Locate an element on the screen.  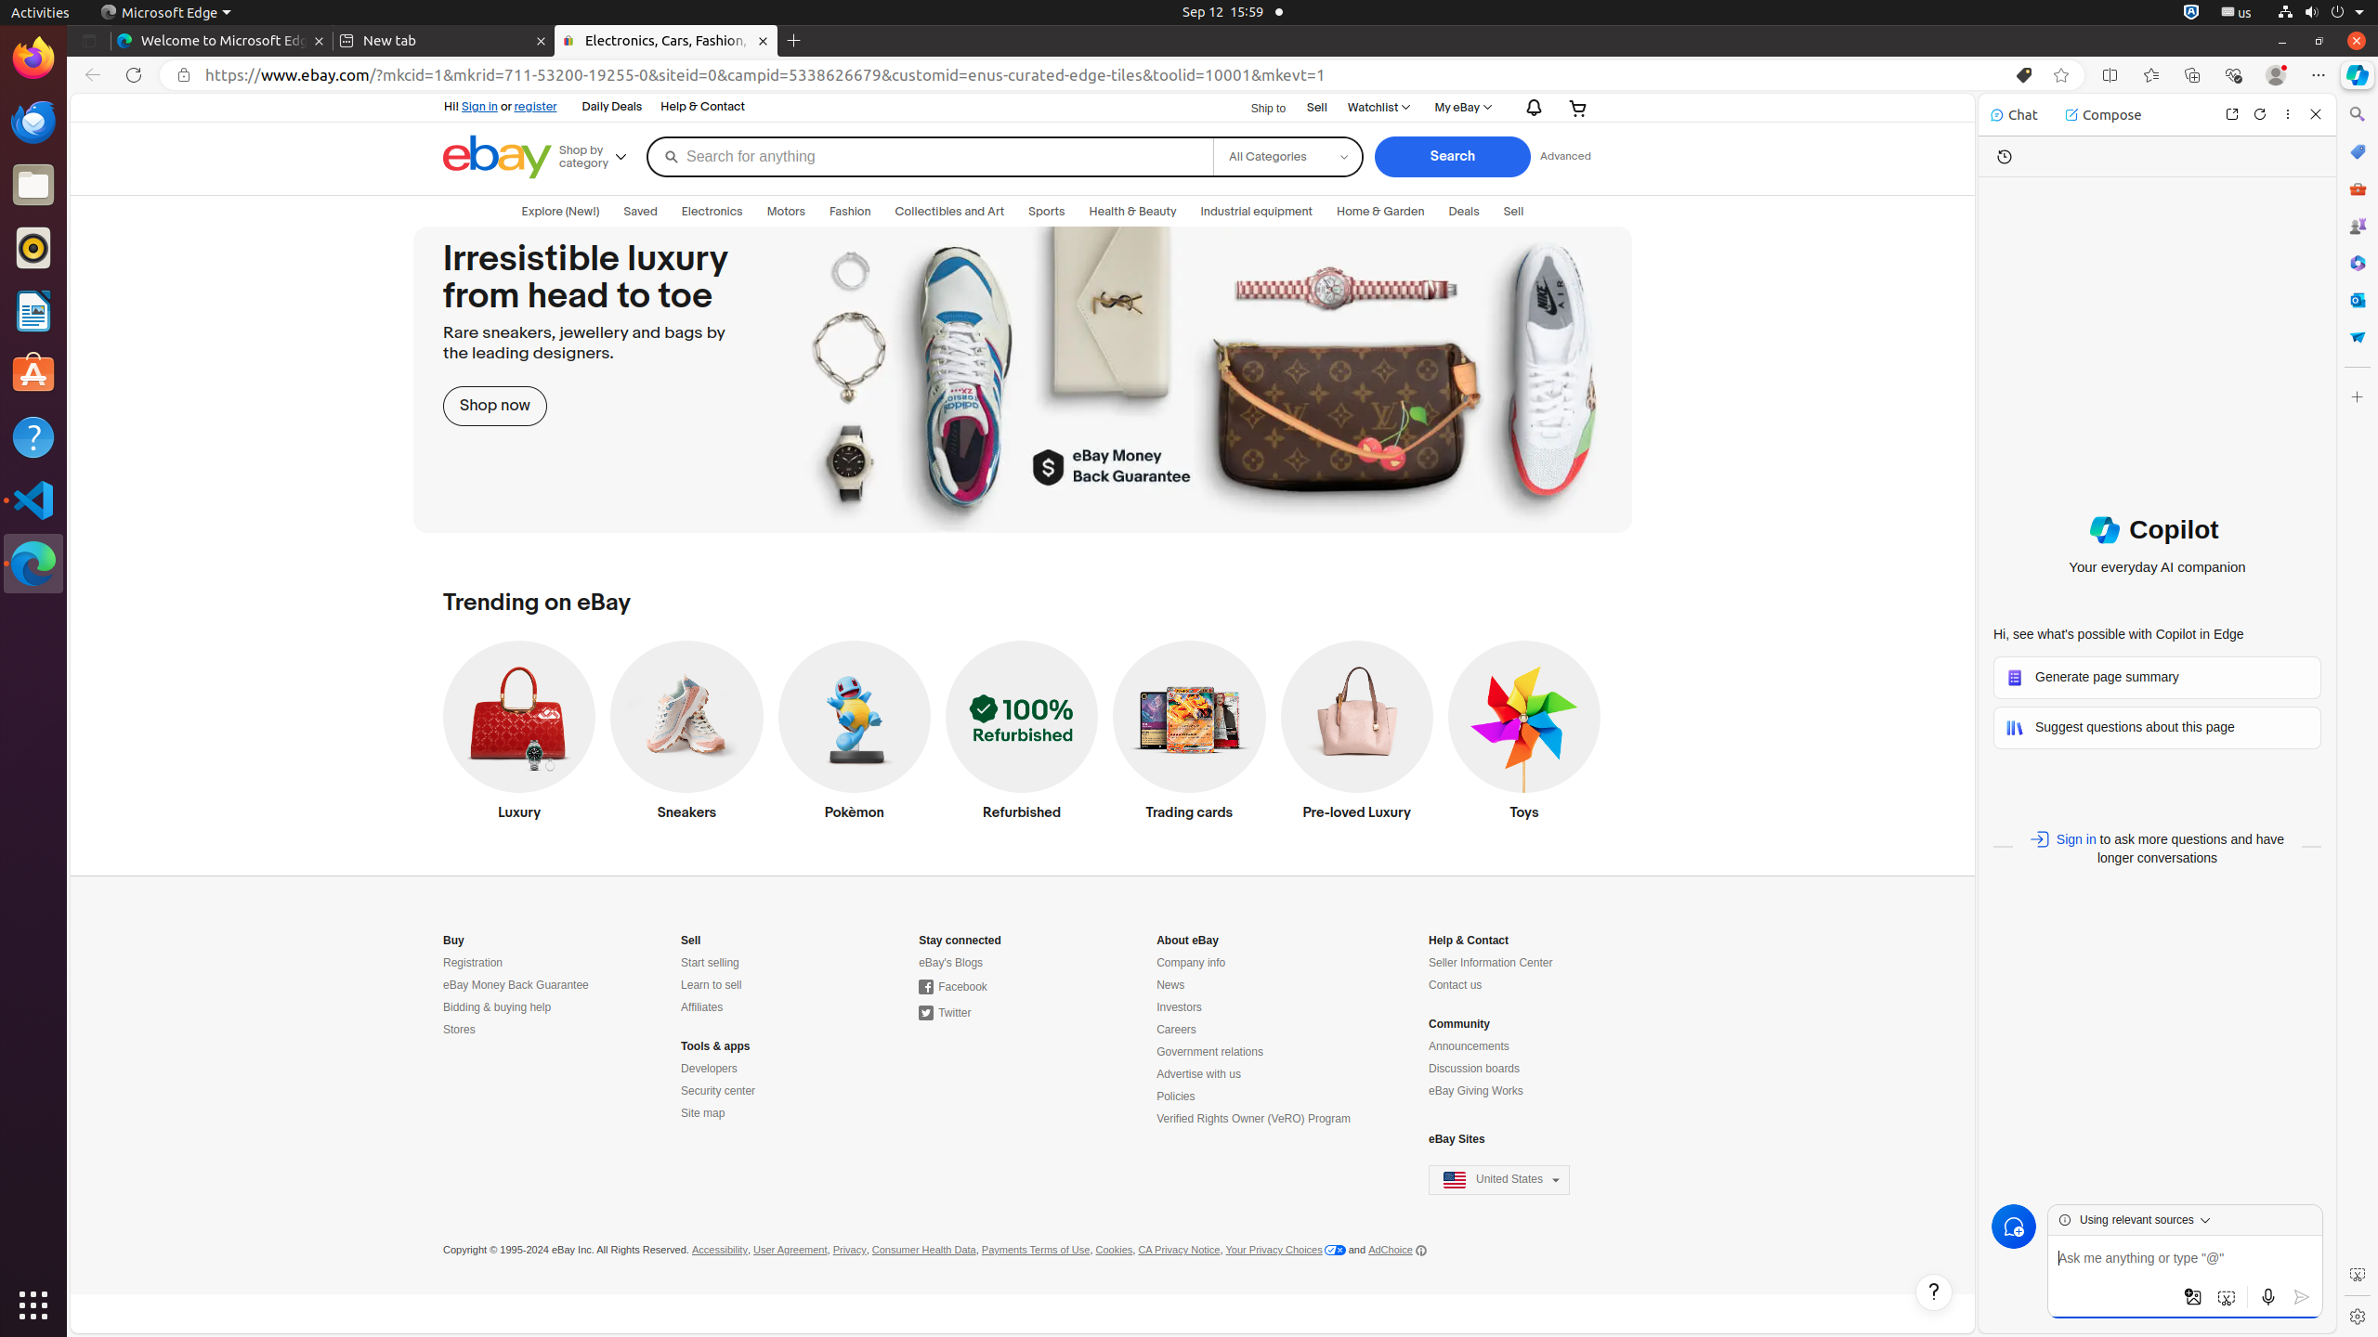
Company info is located at coordinates (1191, 964).